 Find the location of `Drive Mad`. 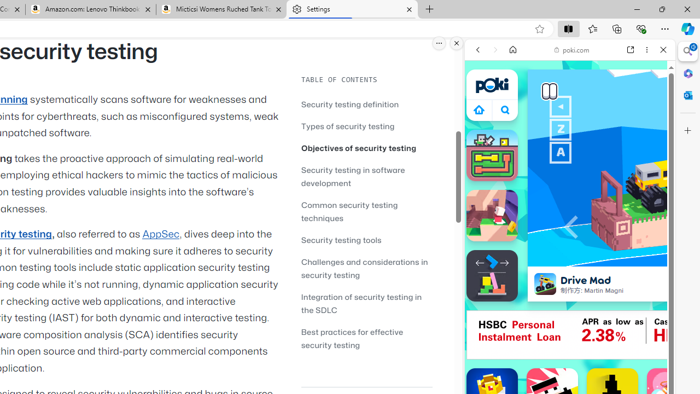

Drive Mad is located at coordinates (545, 283).